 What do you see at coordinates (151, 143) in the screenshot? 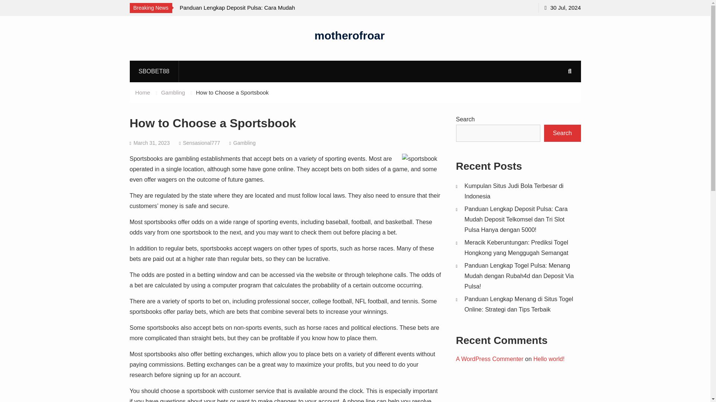
I see `March 31, 2023` at bounding box center [151, 143].